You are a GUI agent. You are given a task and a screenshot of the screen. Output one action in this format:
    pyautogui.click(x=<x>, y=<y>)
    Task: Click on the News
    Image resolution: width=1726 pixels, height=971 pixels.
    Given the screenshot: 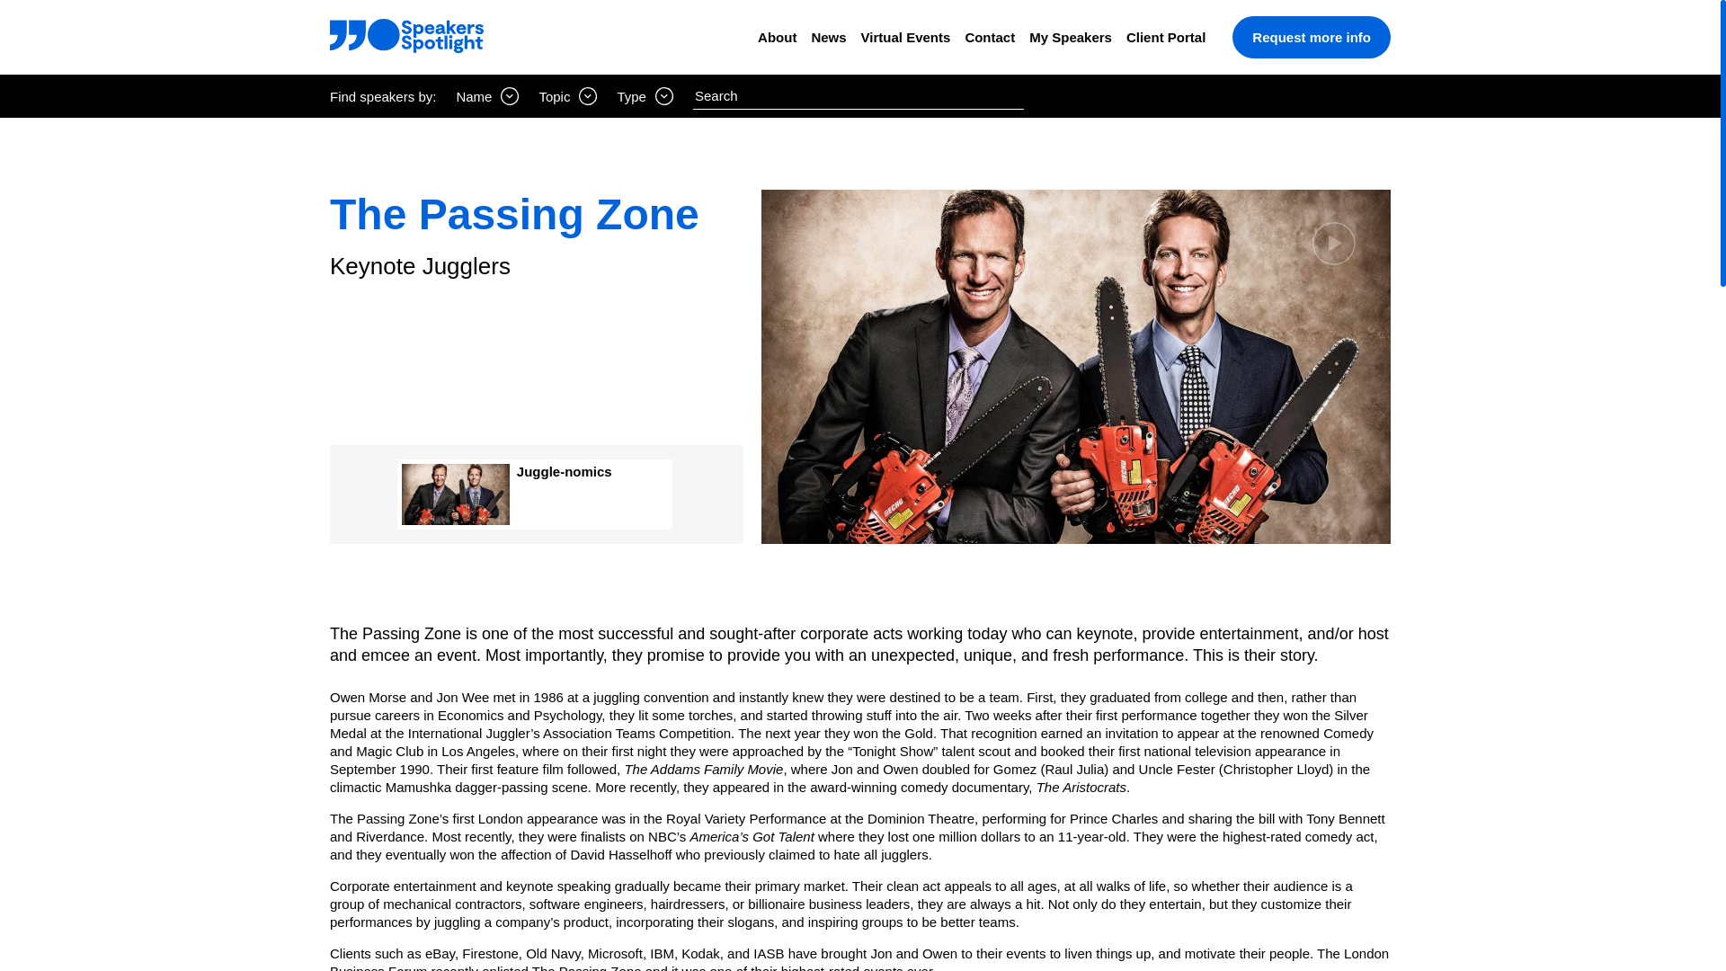 What is the action you would take?
    pyautogui.click(x=828, y=37)
    